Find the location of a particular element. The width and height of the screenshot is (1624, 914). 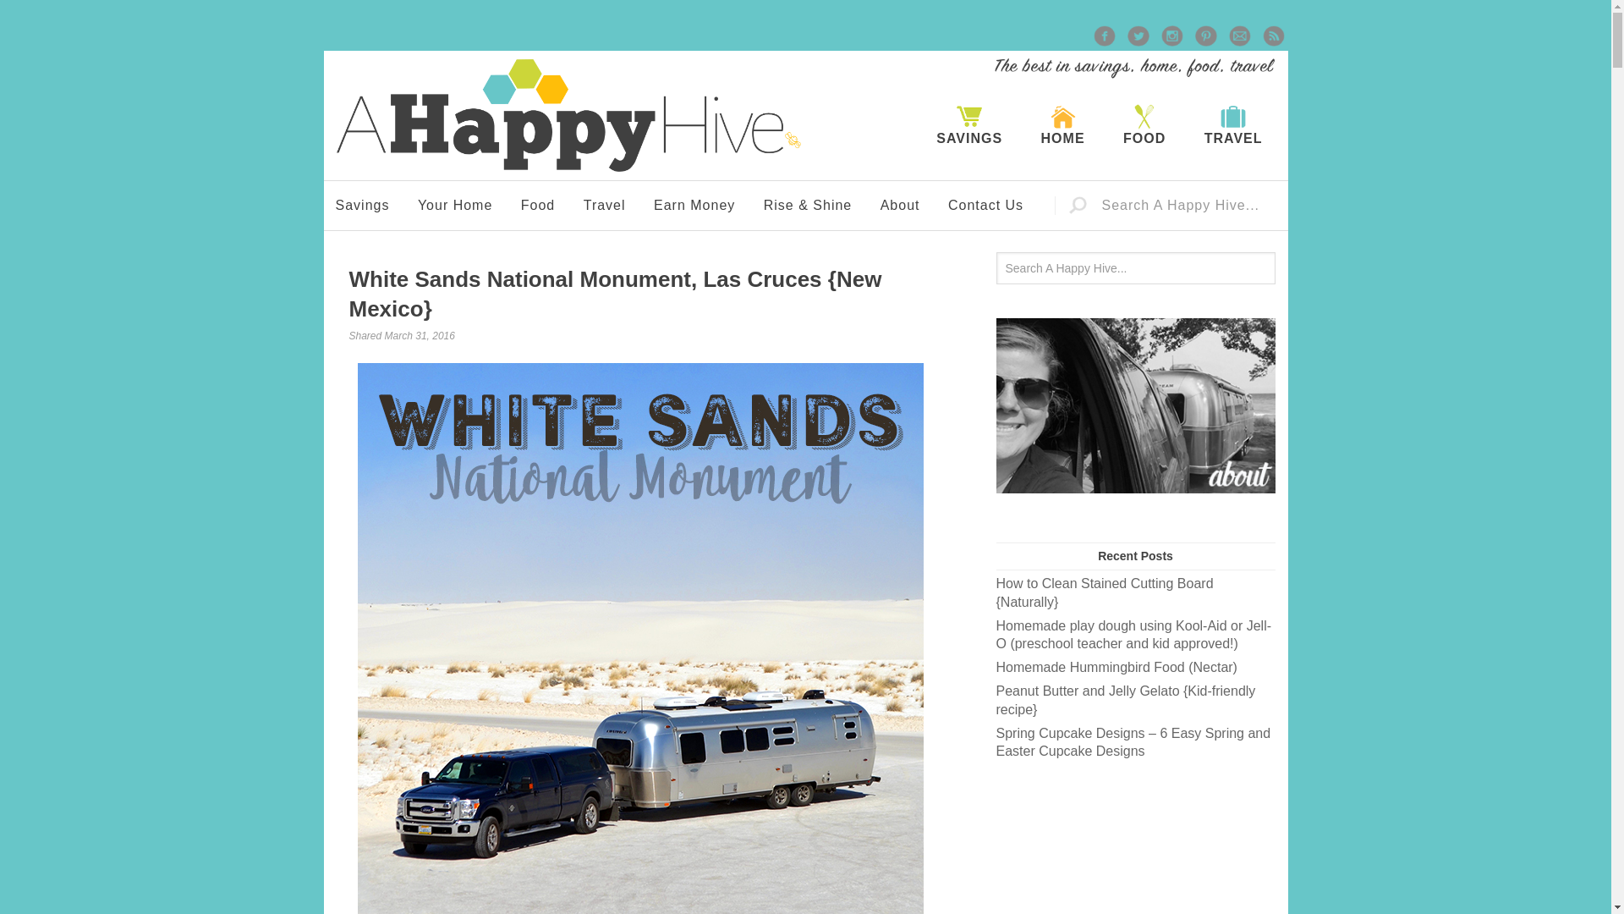

Contact Us is located at coordinates (986, 205).